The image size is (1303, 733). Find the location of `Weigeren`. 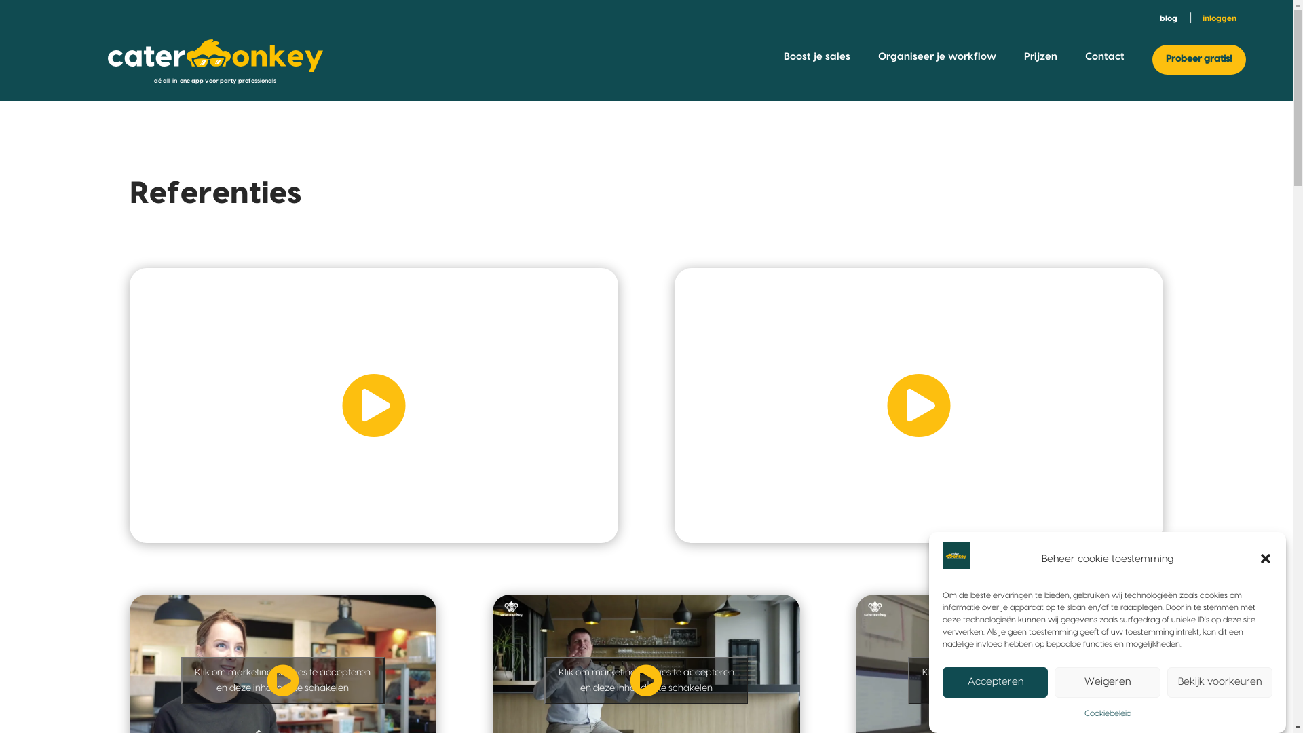

Weigeren is located at coordinates (1108, 683).